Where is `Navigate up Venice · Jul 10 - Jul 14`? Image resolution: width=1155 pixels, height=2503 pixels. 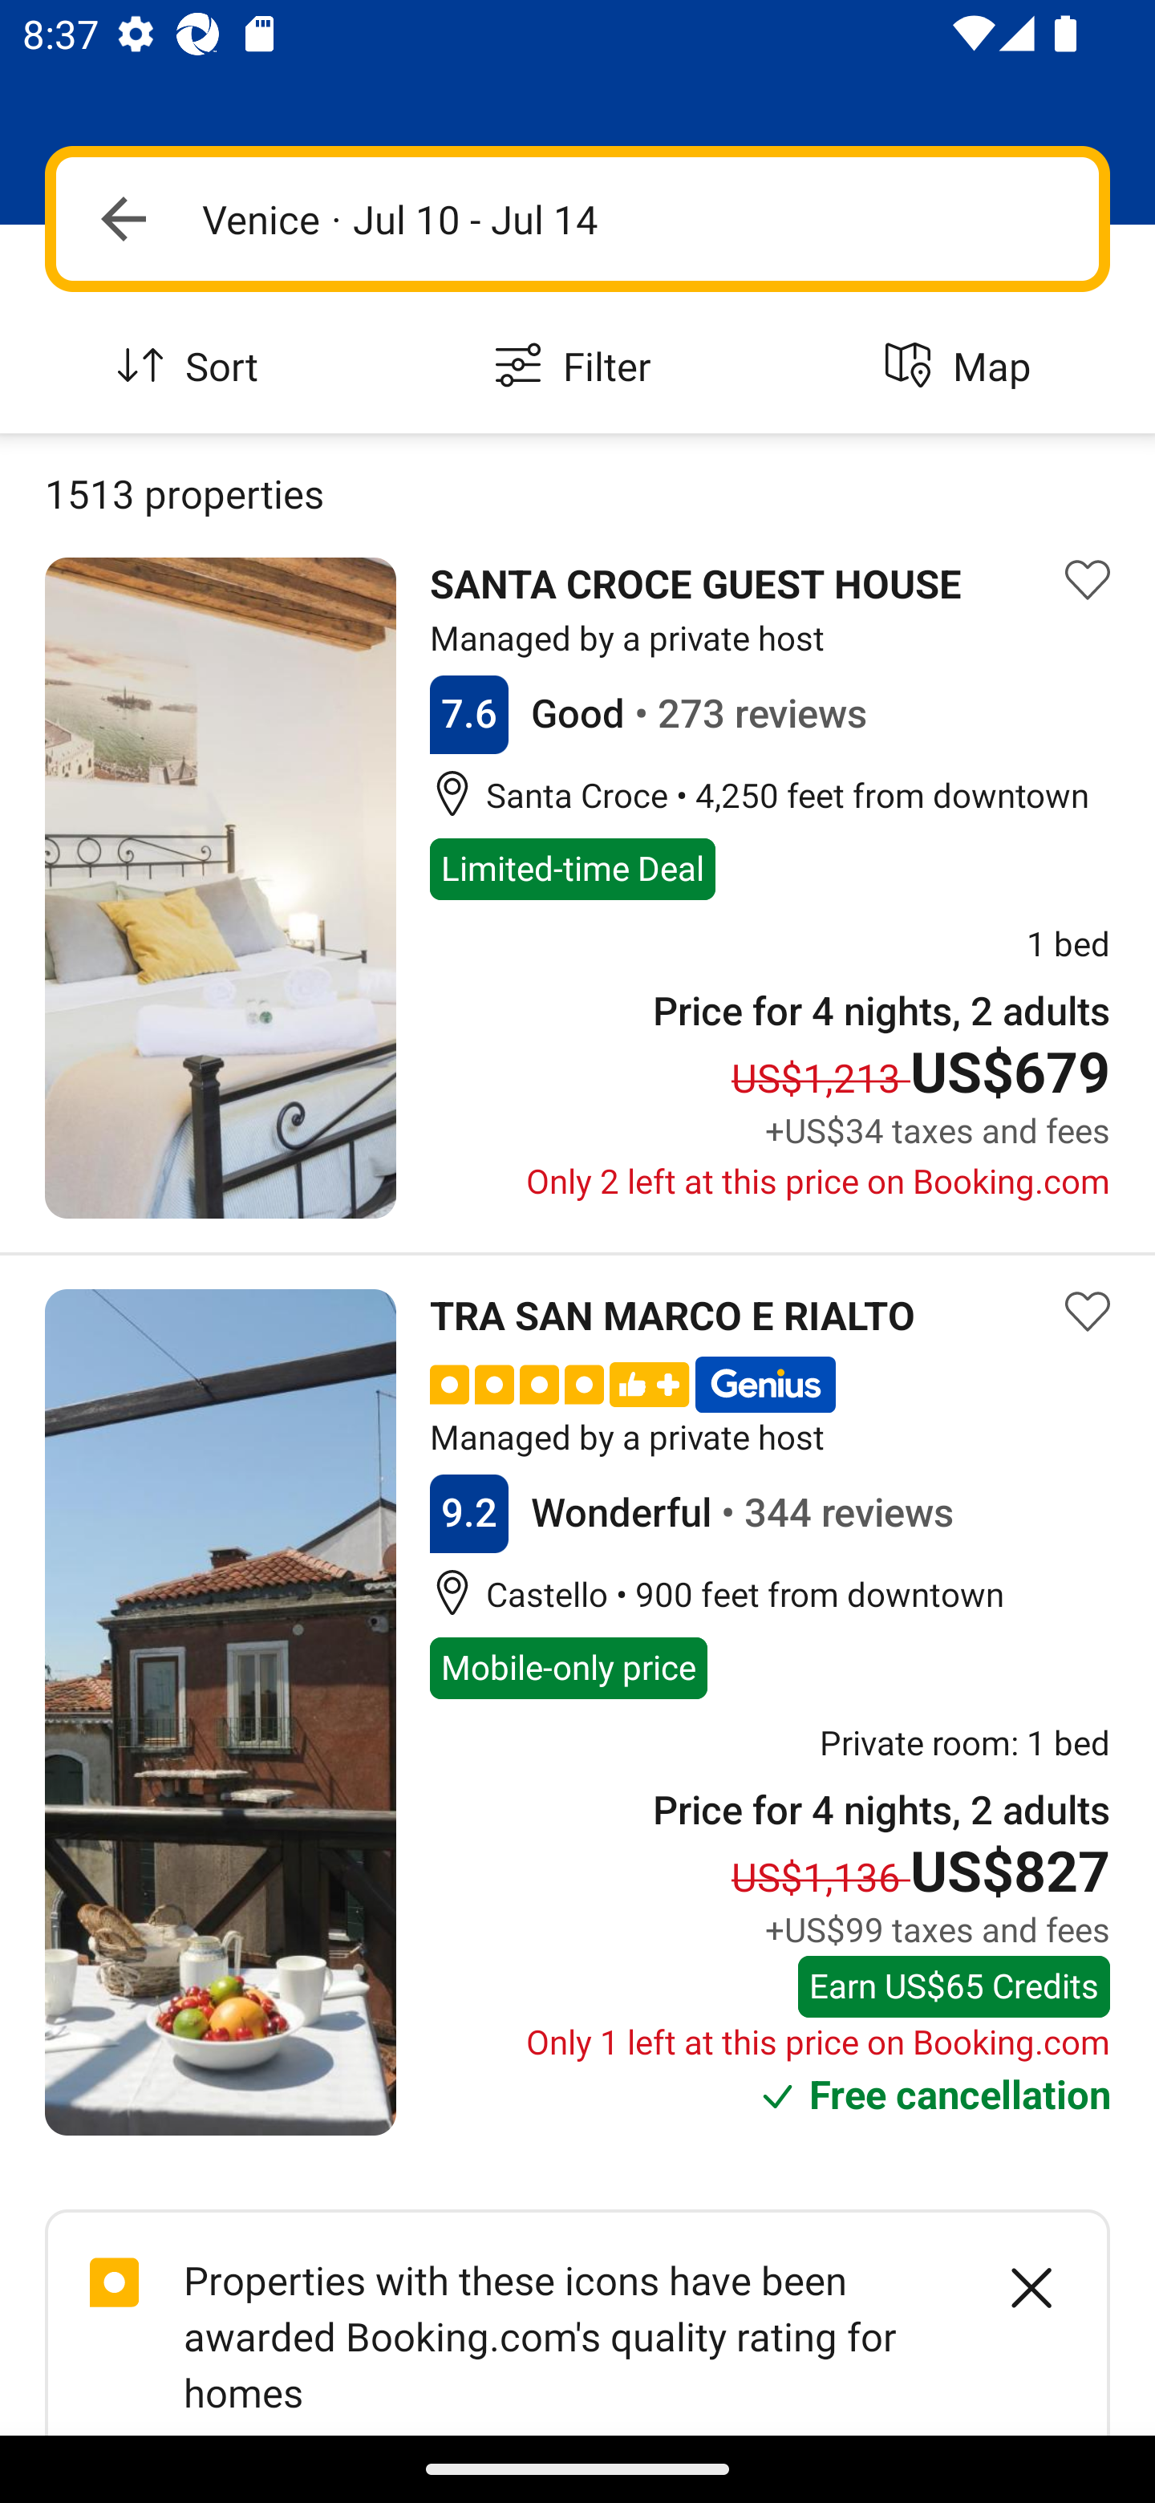 Navigate up Venice · Jul 10 - Jul 14 is located at coordinates (577, 218).